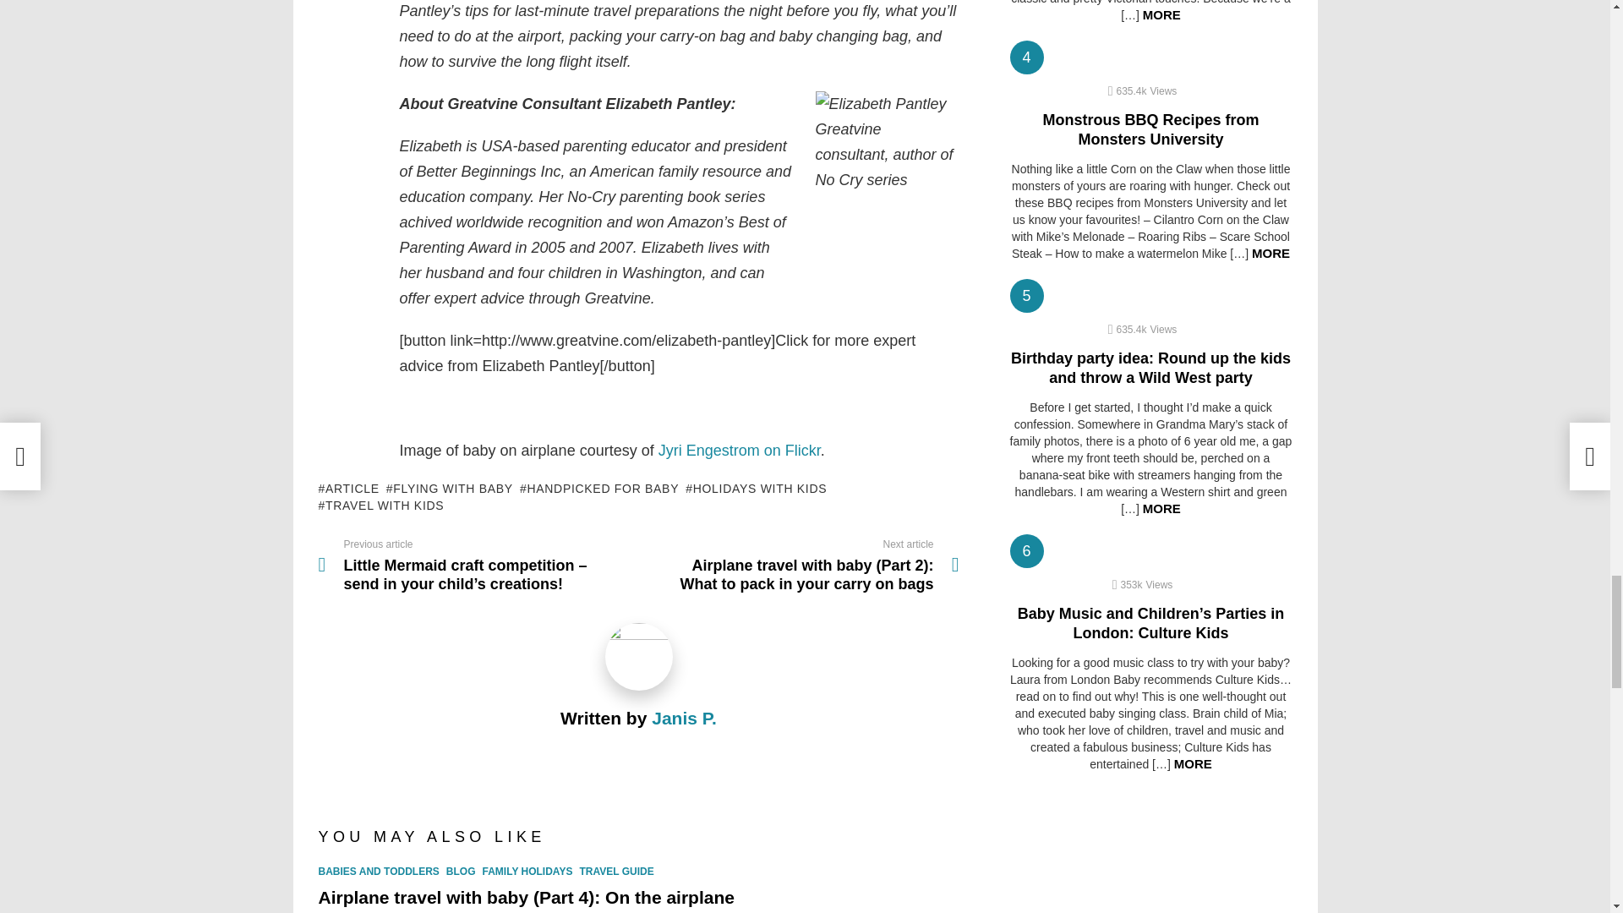 The image size is (1623, 913). What do you see at coordinates (348, 489) in the screenshot?
I see `ARTICLE` at bounding box center [348, 489].